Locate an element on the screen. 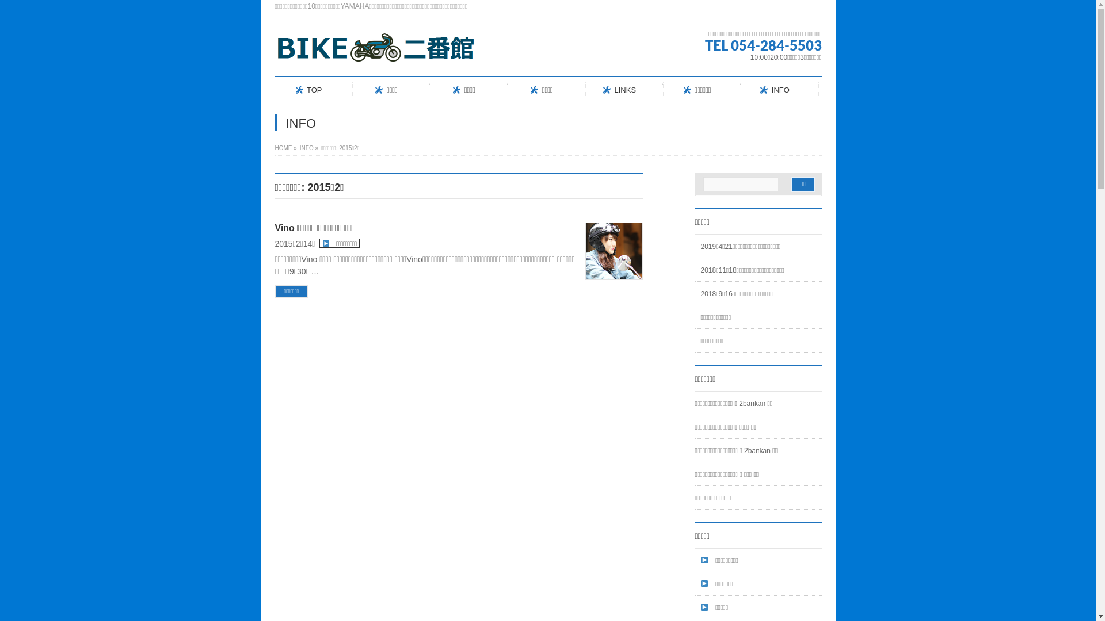 This screenshot has width=1105, height=621. TOP is located at coordinates (314, 90).